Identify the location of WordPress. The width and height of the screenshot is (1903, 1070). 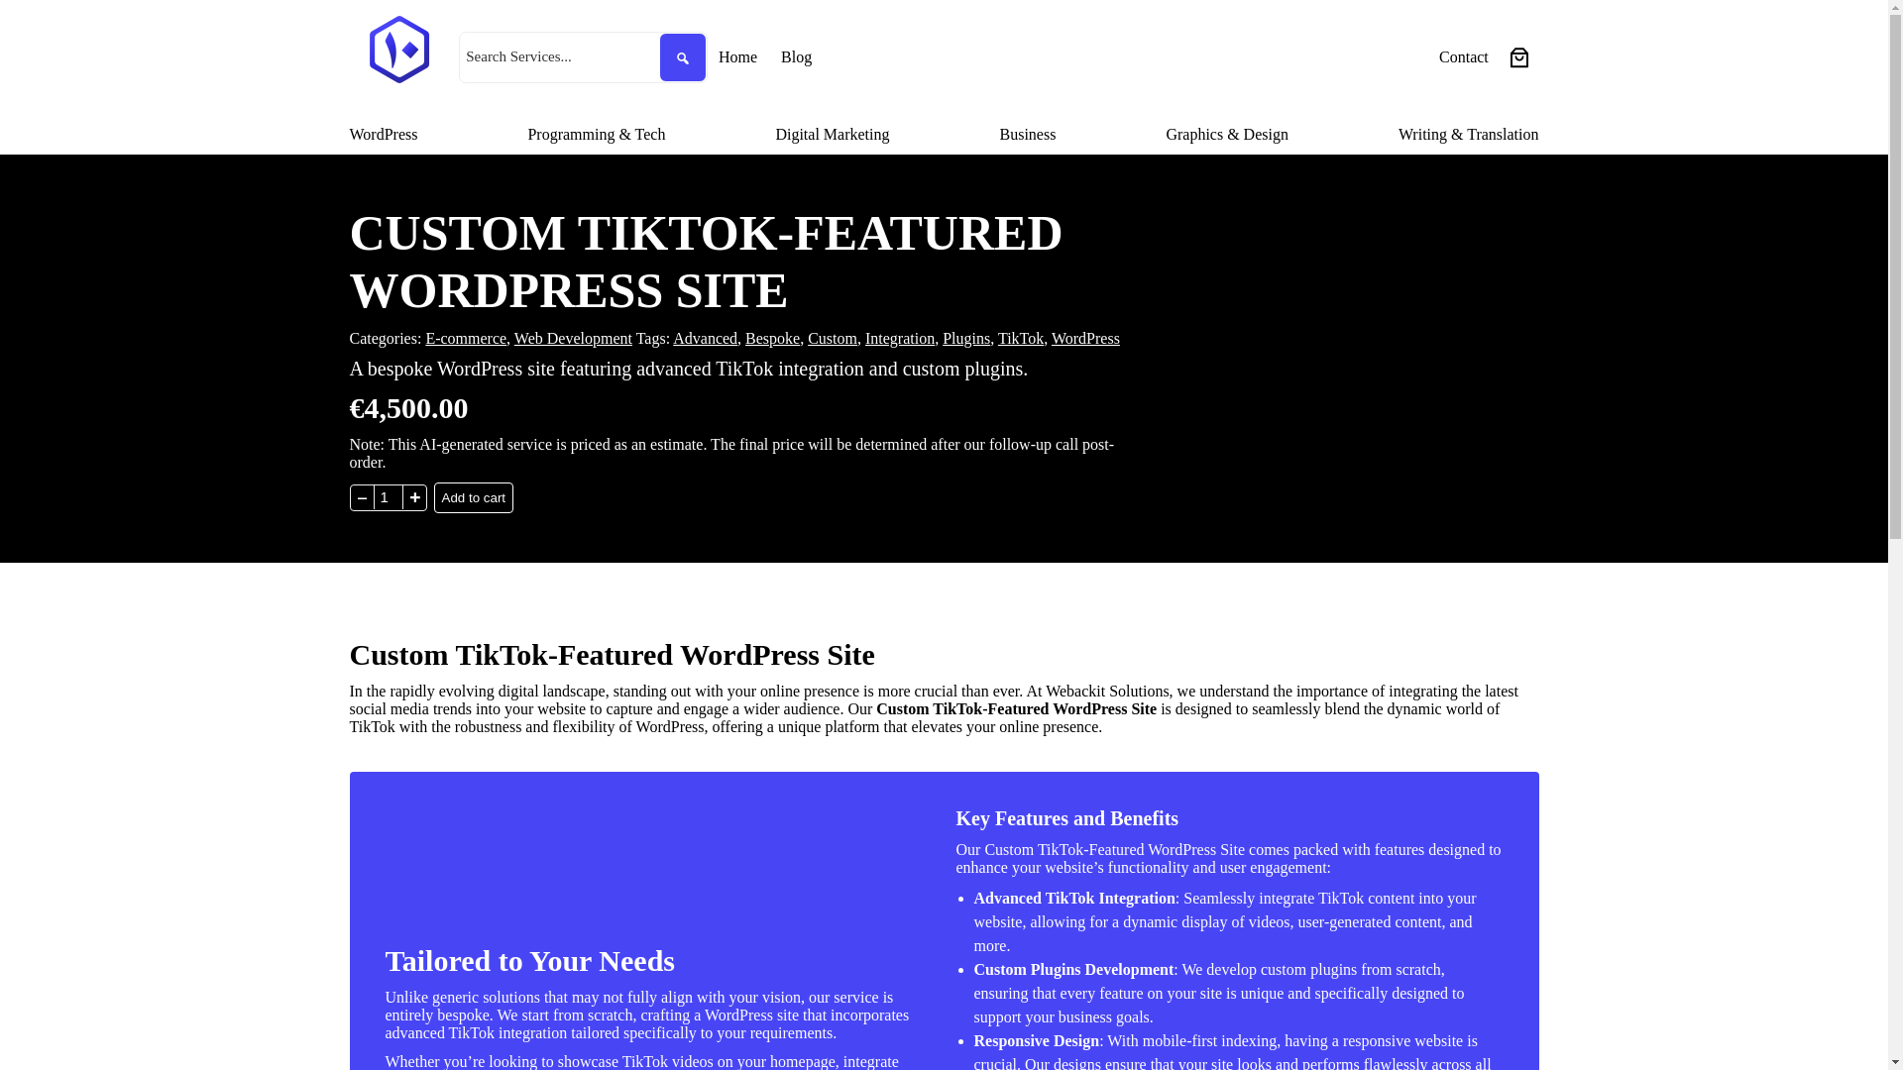
(1086, 337).